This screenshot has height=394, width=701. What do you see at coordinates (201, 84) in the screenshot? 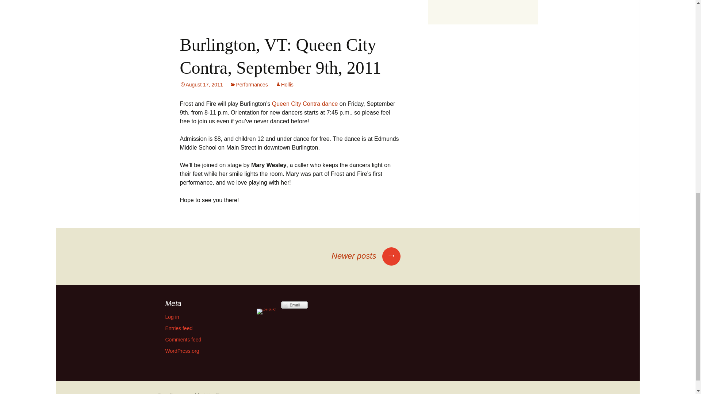
I see `August 17, 2011` at bounding box center [201, 84].